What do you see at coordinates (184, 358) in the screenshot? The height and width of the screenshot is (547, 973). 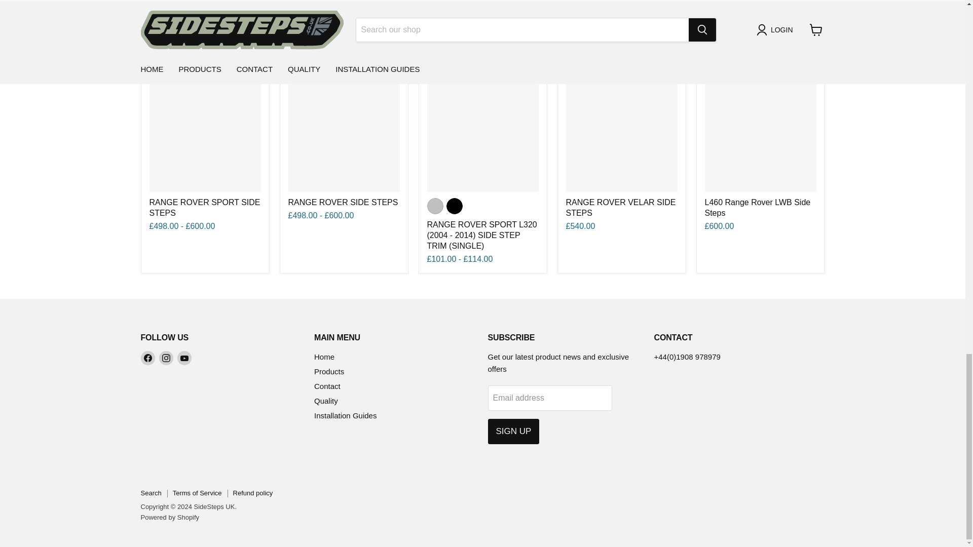 I see `YouTube` at bounding box center [184, 358].